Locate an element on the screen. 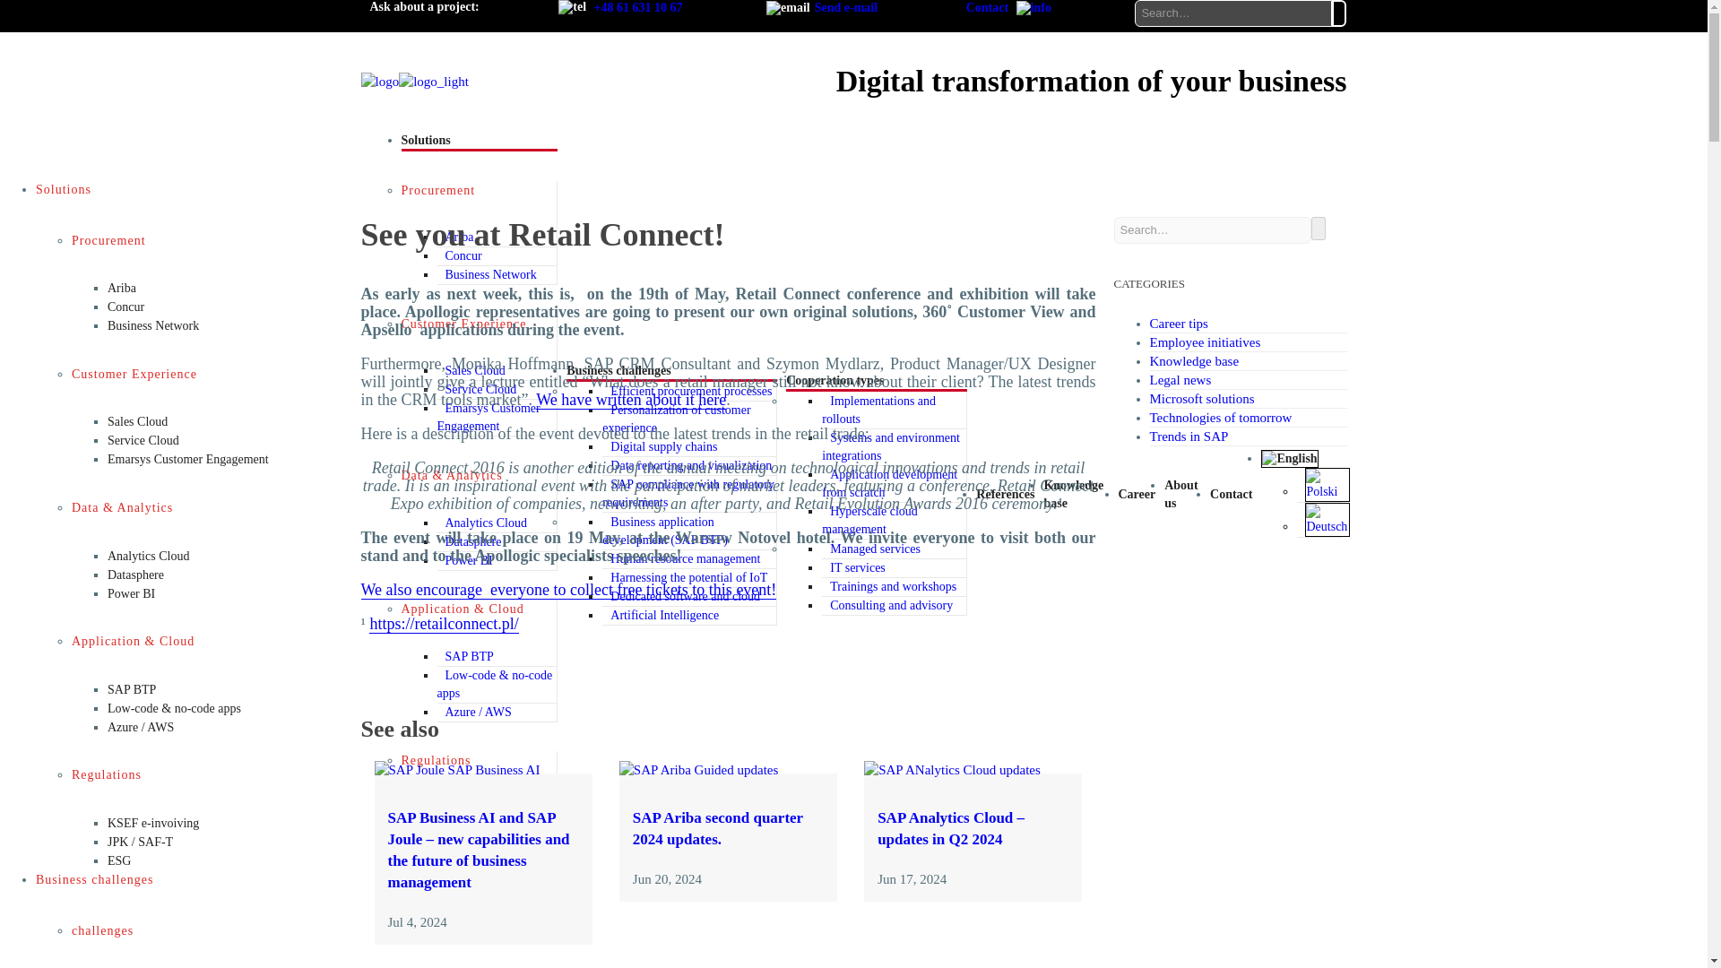  Business challenges is located at coordinates (618, 371).